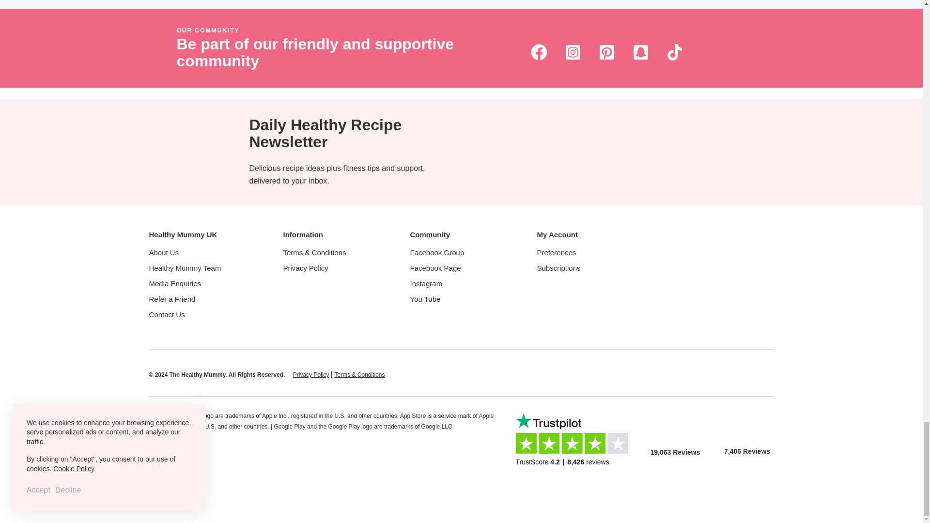  Describe the element at coordinates (575, 447) in the screenshot. I see `Customer reviews powered by Trustpilot` at that location.